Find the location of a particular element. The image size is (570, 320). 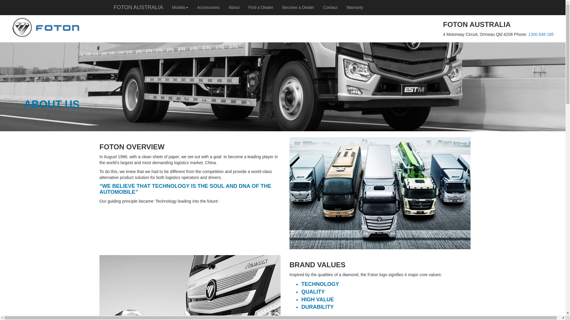

Contact is located at coordinates (330, 7).